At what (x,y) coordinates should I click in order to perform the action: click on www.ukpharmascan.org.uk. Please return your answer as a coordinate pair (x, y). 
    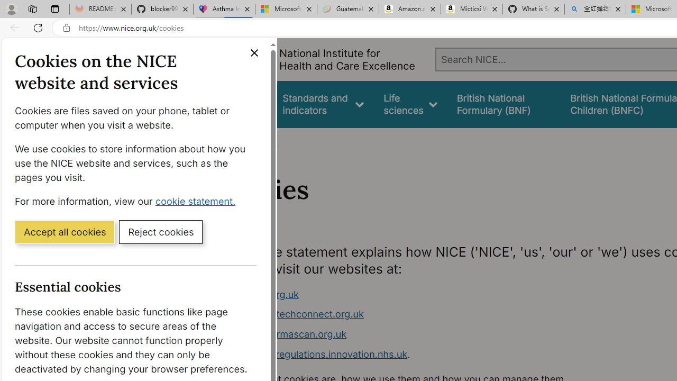
    Looking at the image, I should click on (285, 334).